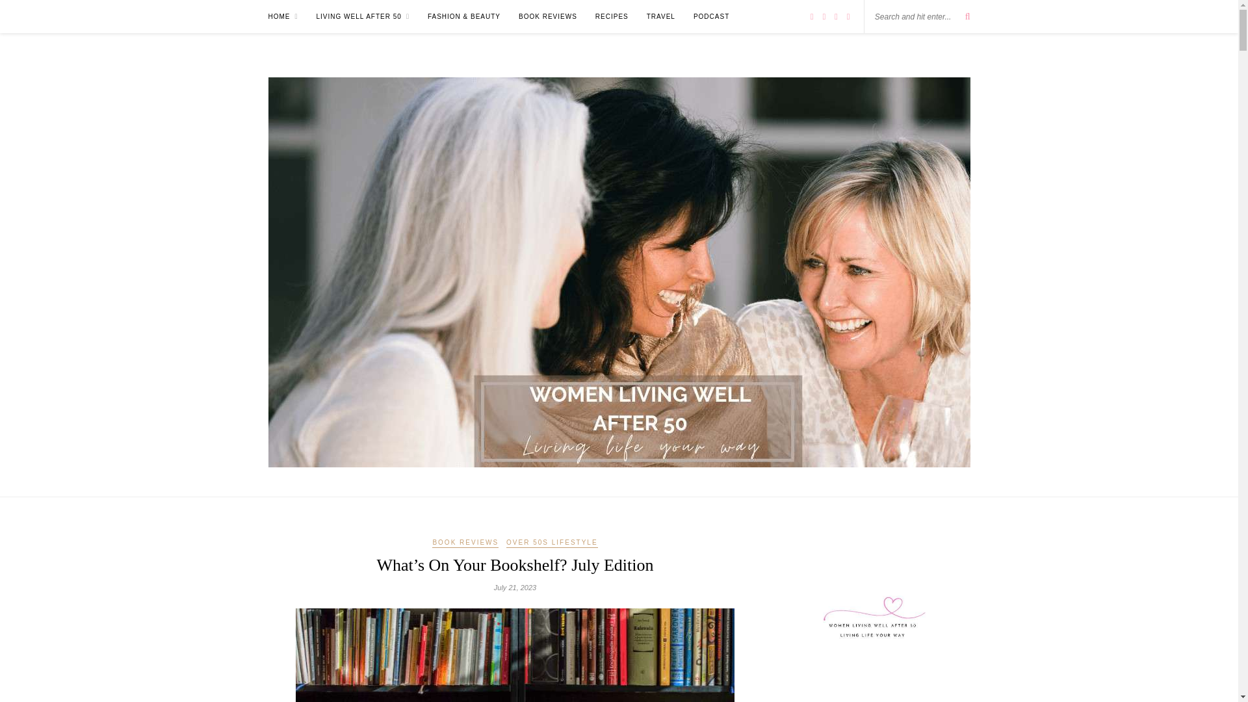 The height and width of the screenshot is (702, 1248). I want to click on BOOK REVIEWS, so click(547, 16).